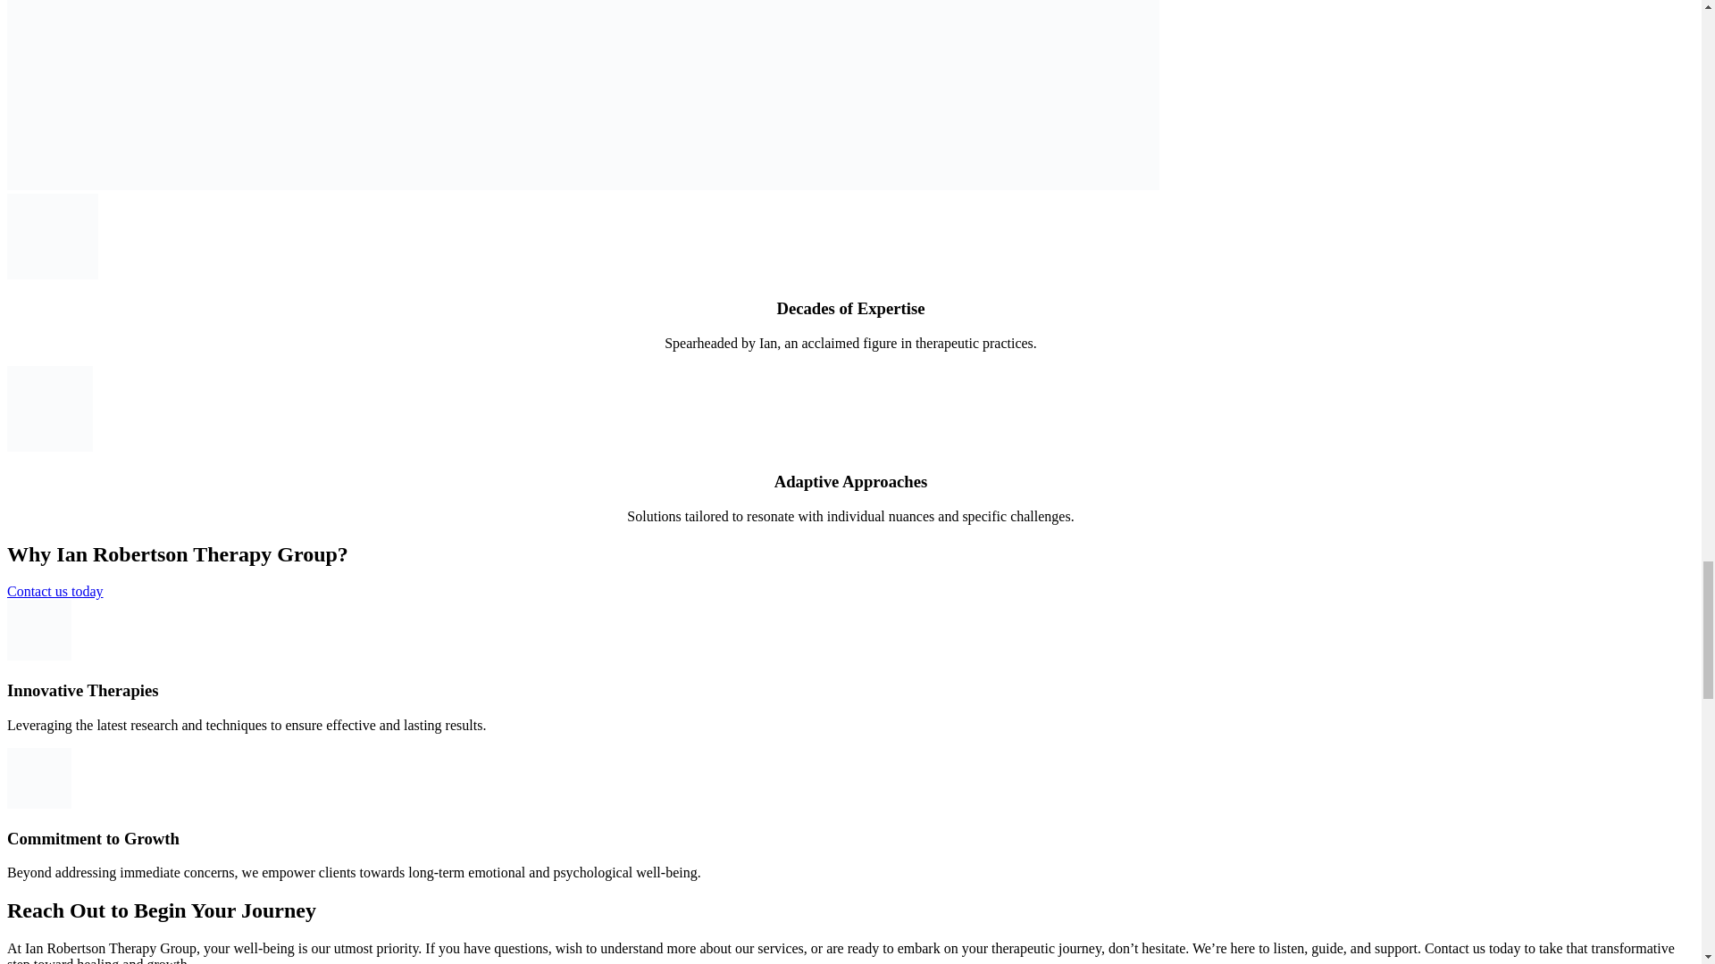 The height and width of the screenshot is (964, 1715). Describe the element at coordinates (52, 237) in the screenshot. I see `Decades of Expertise Icon` at that location.